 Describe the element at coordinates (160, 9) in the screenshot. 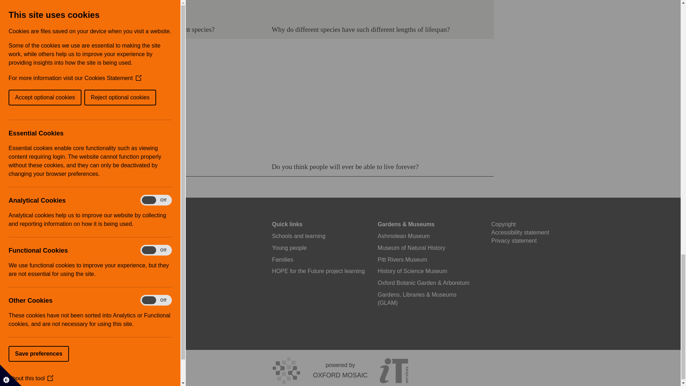

I see `YouTube video player` at that location.